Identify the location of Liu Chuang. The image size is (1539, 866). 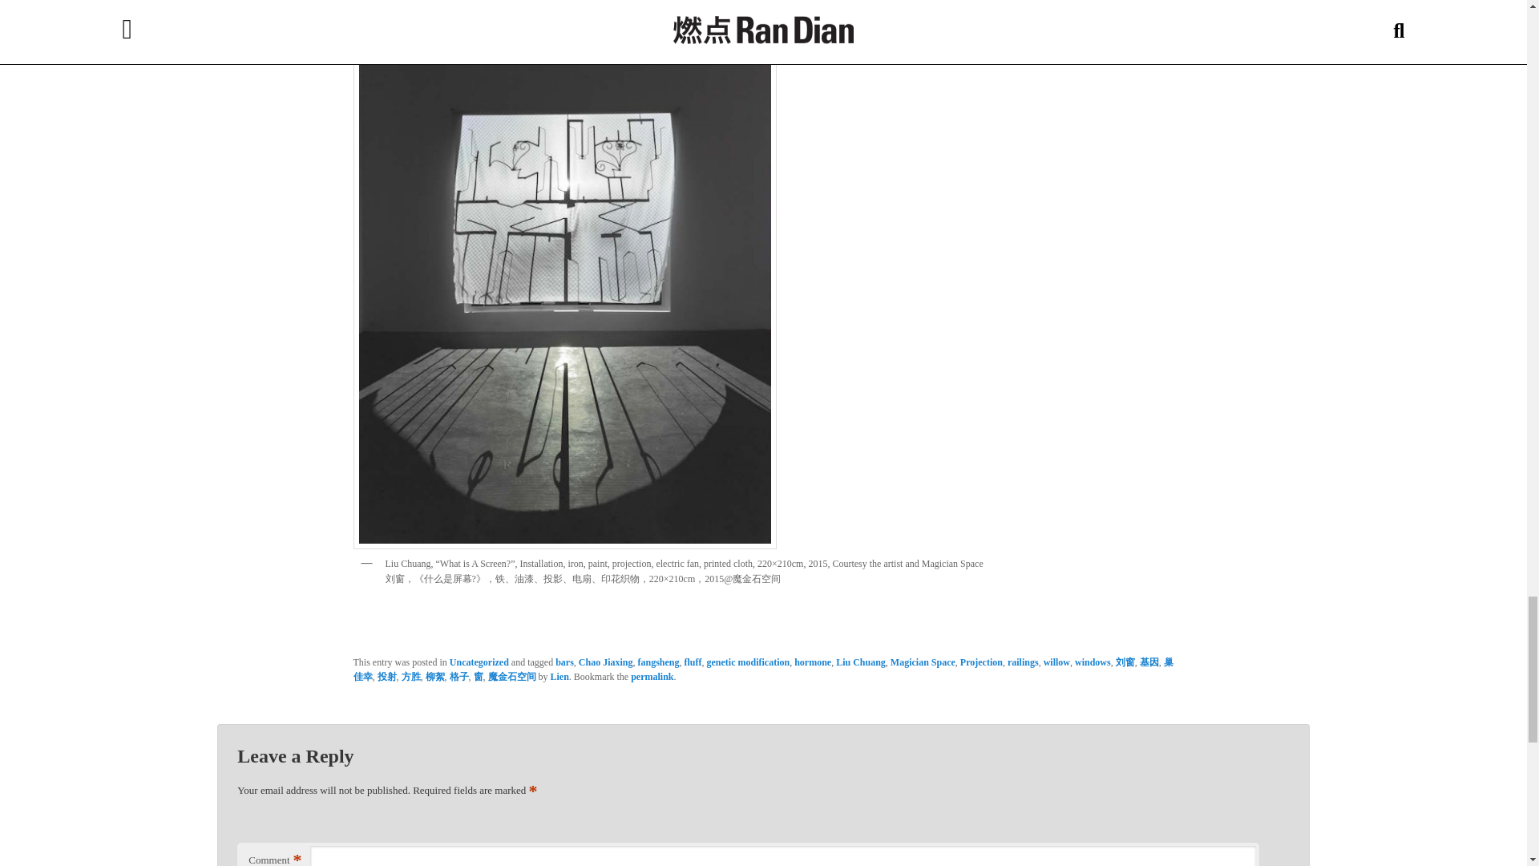
(861, 662).